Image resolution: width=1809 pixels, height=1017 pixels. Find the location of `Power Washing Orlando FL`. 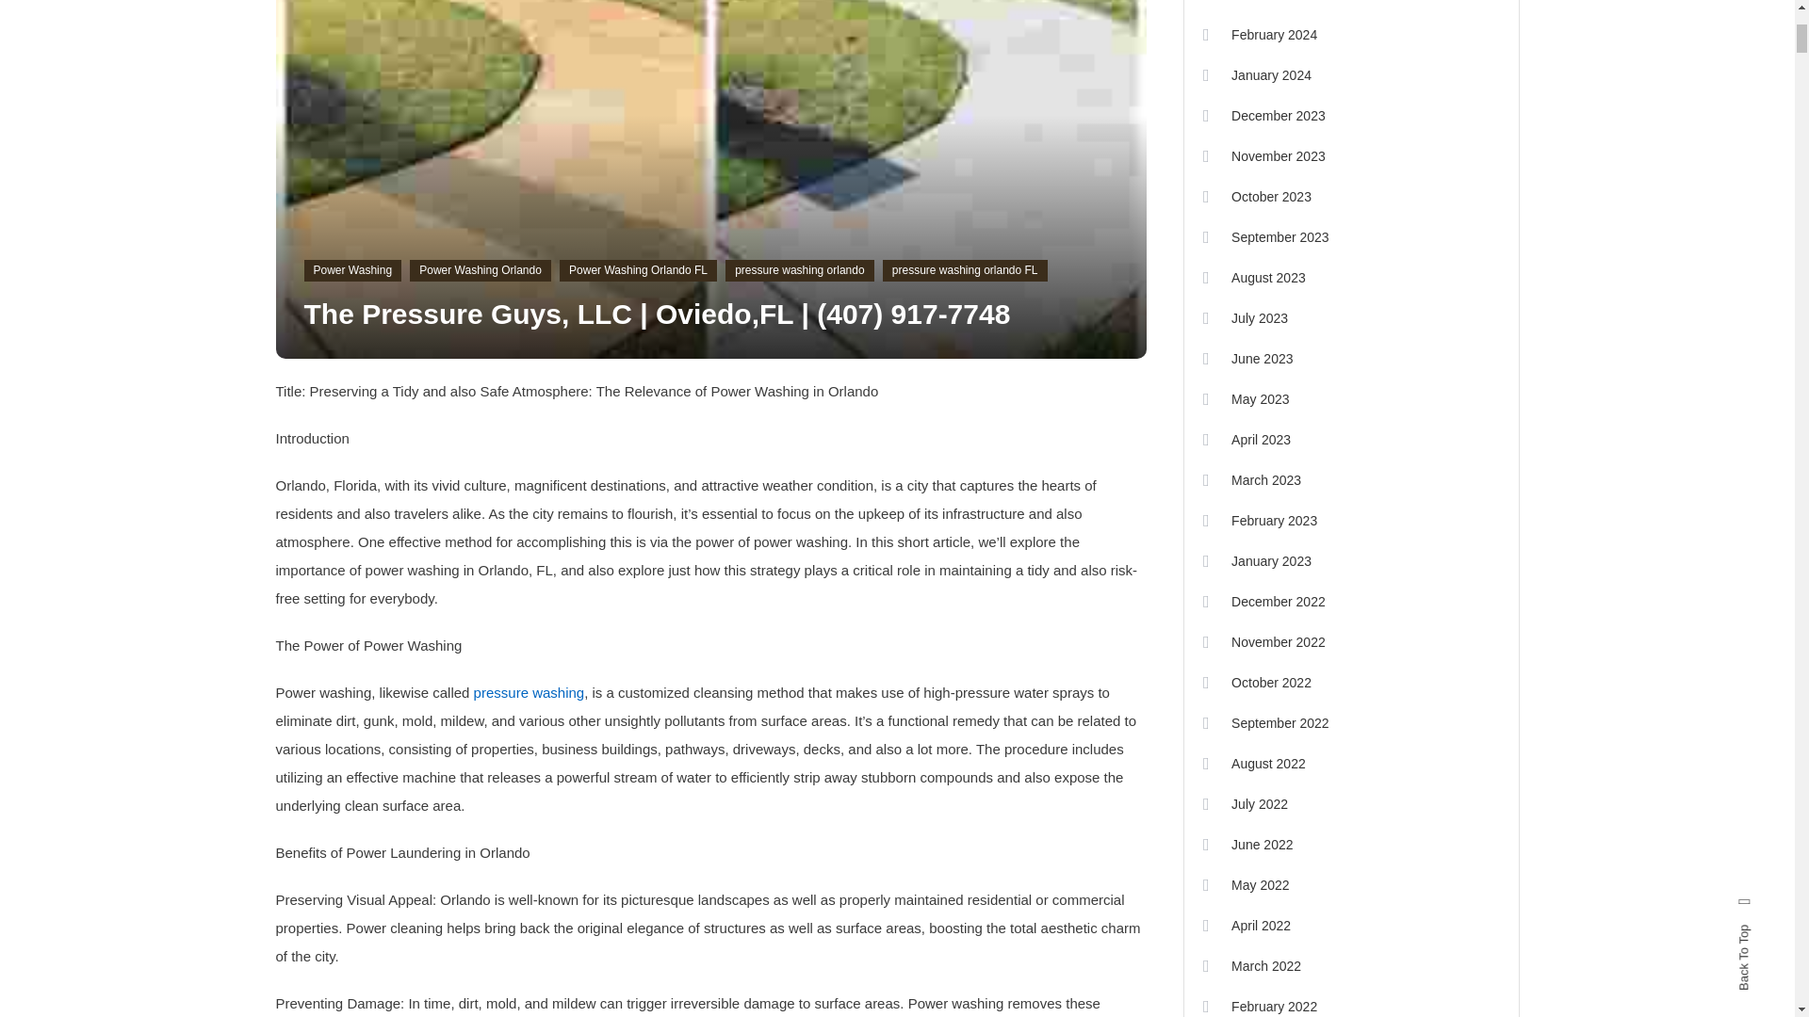

Power Washing Orlando FL is located at coordinates (637, 271).